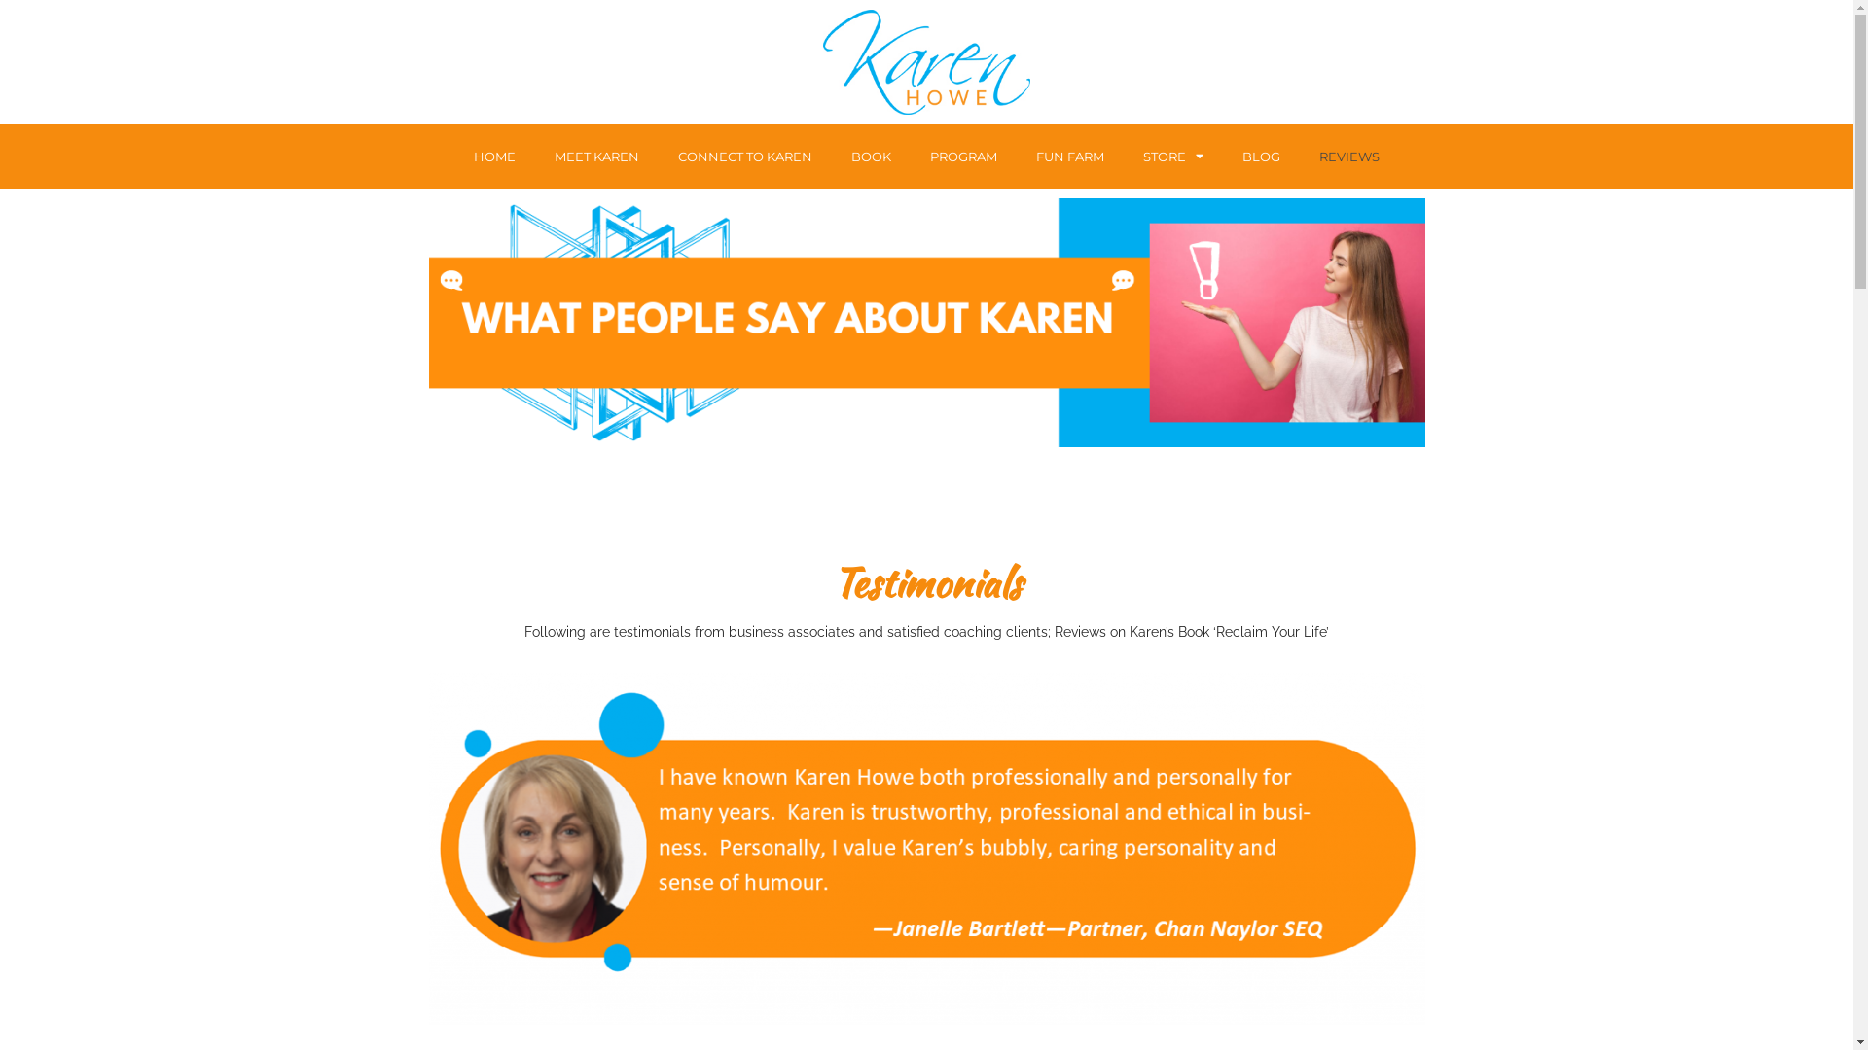 This screenshot has height=1050, width=1868. I want to click on STORE, so click(1173, 157).